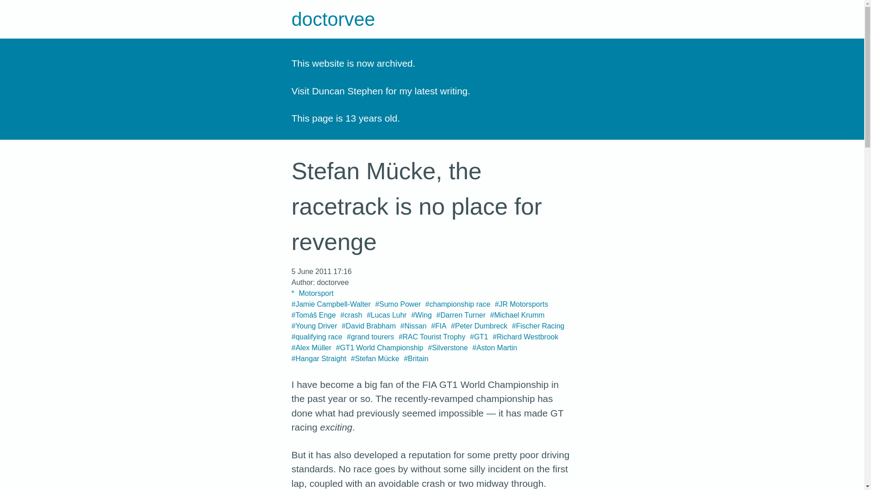 The image size is (871, 490). What do you see at coordinates (525, 337) in the screenshot?
I see `Richard Westbrook` at bounding box center [525, 337].